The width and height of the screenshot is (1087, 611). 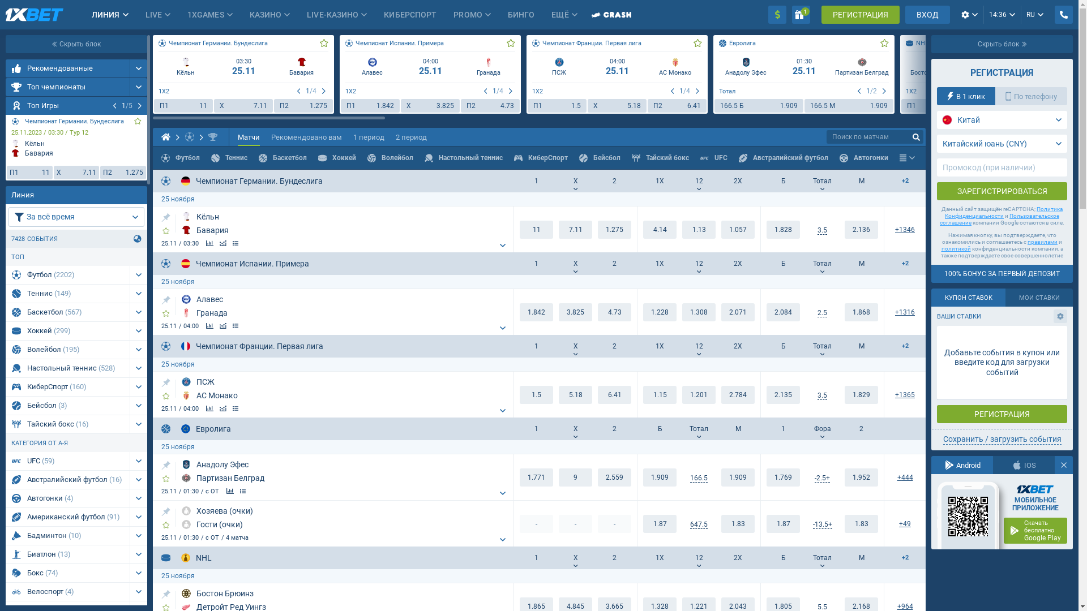 I want to click on 1.13, so click(x=699, y=230).